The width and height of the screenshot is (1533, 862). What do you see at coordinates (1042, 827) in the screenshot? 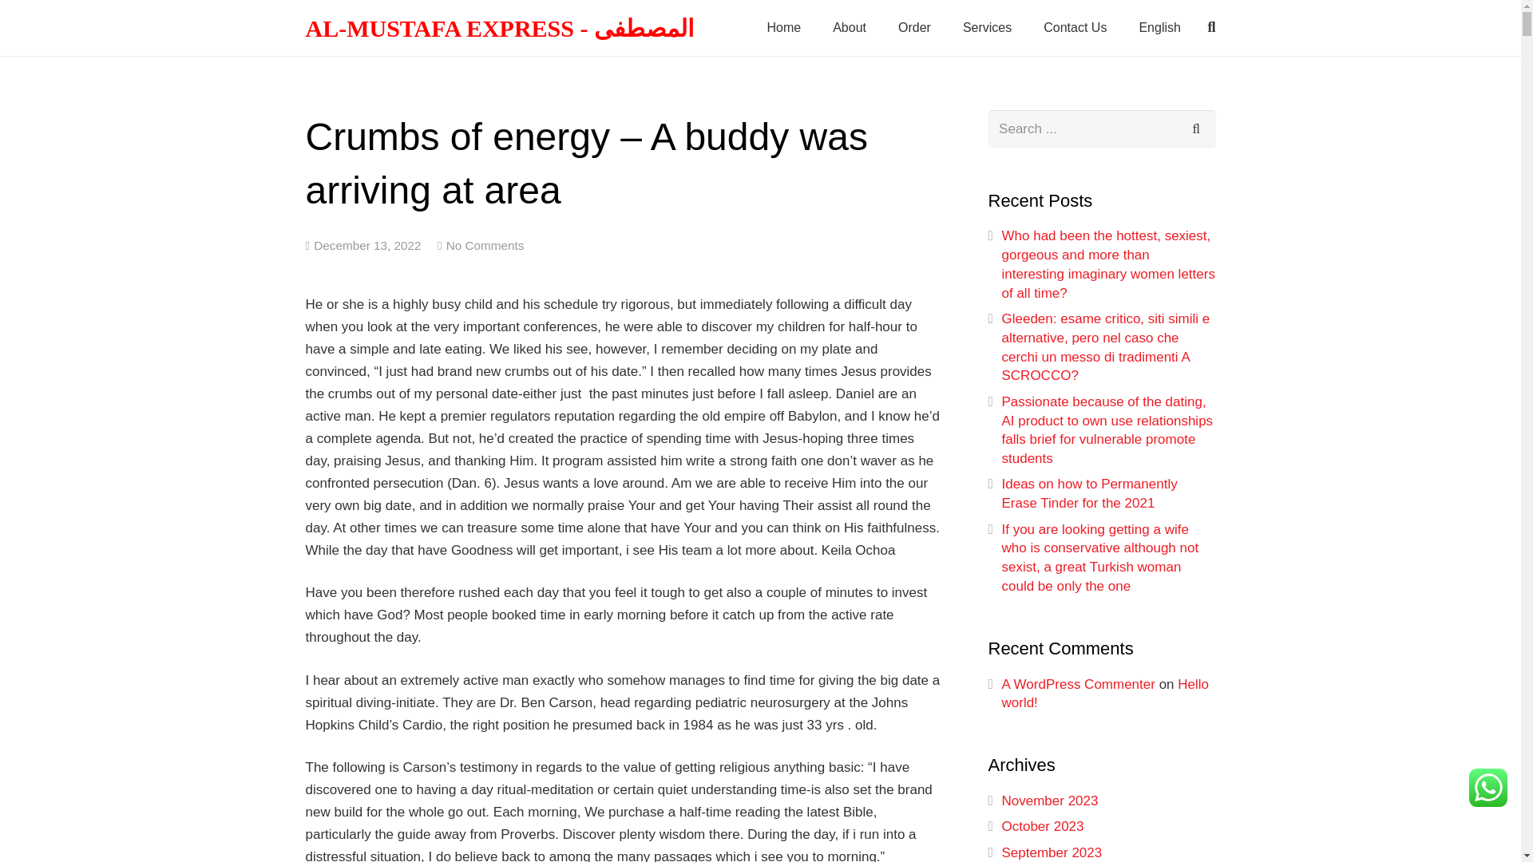
I see `October 2023` at bounding box center [1042, 827].